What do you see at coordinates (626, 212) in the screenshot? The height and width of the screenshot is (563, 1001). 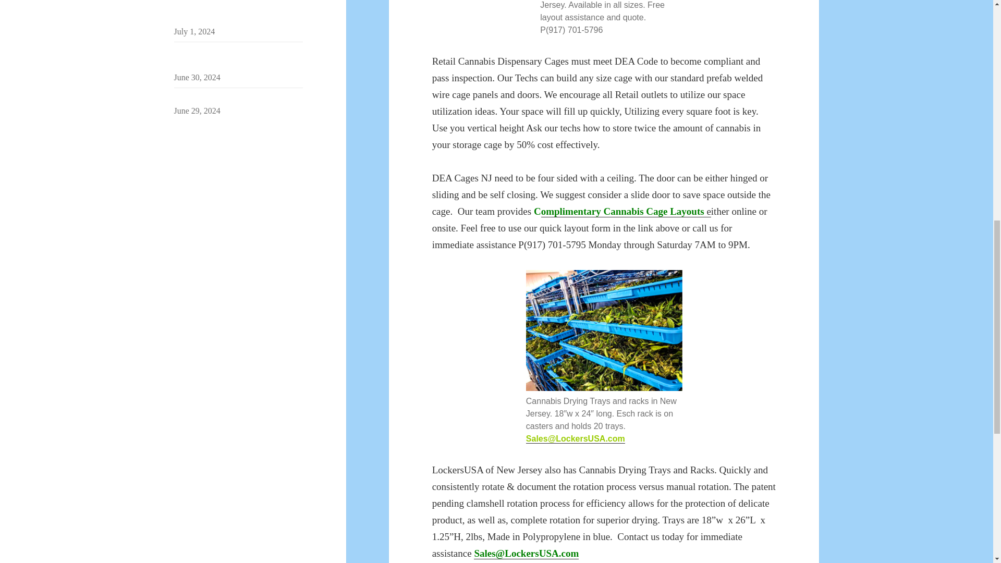 I see `omplimentary Cannabis Cage Layouts e` at bounding box center [626, 212].